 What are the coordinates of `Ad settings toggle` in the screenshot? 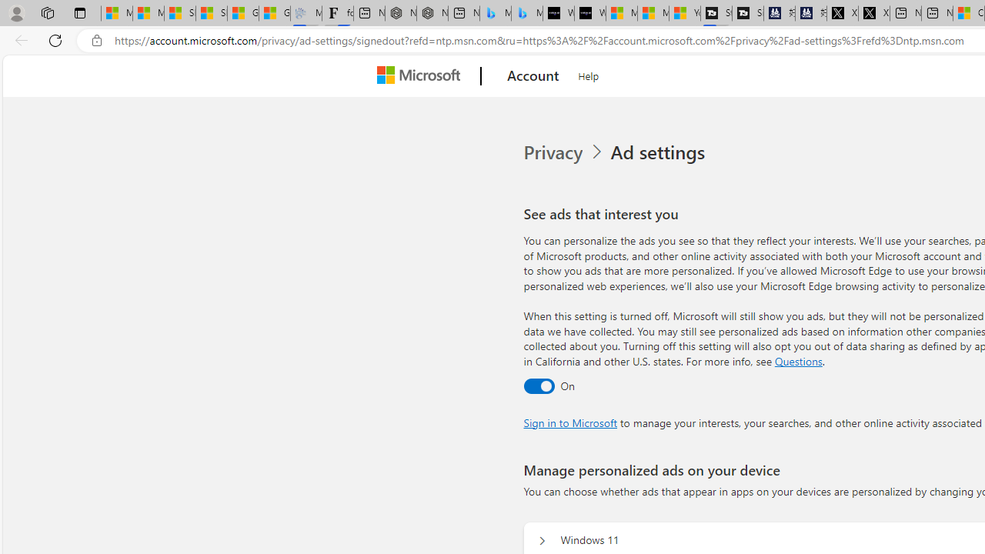 It's located at (539, 385).